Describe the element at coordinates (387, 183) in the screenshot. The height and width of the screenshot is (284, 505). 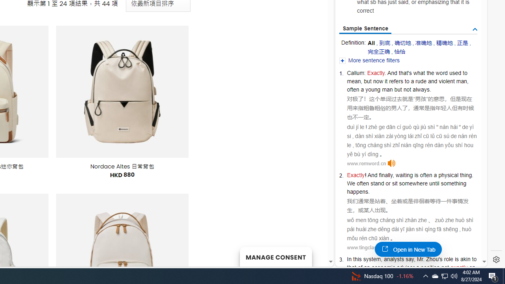
I see `or` at that location.